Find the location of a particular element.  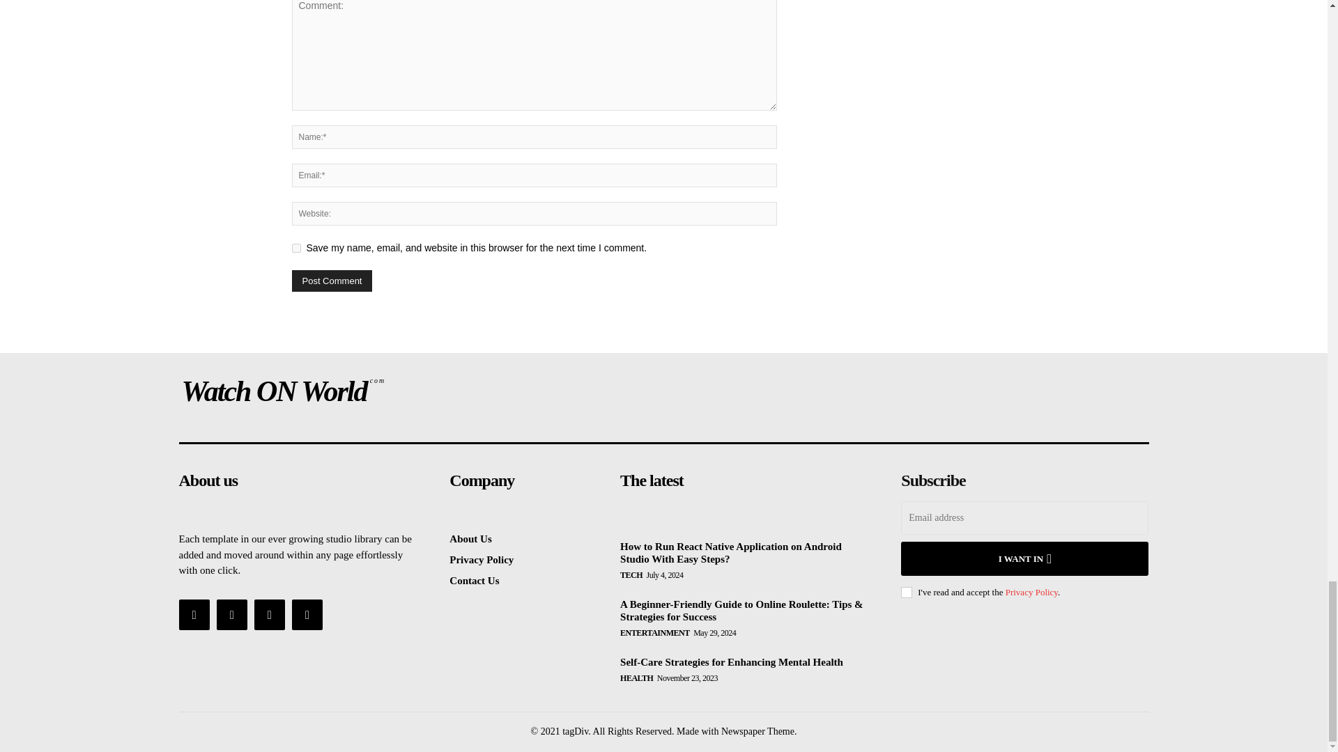

Post Comment is located at coordinates (332, 281).